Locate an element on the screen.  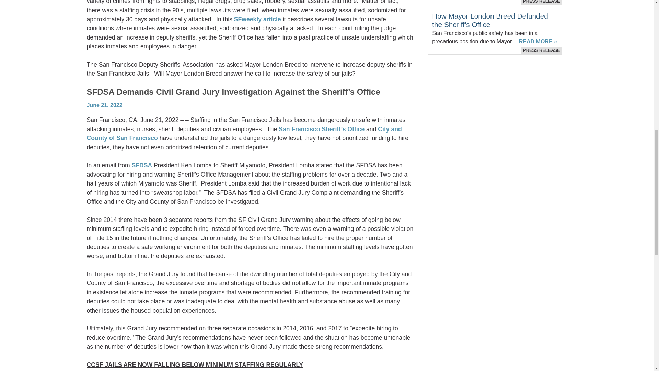
SFDSA is located at coordinates (142, 165).